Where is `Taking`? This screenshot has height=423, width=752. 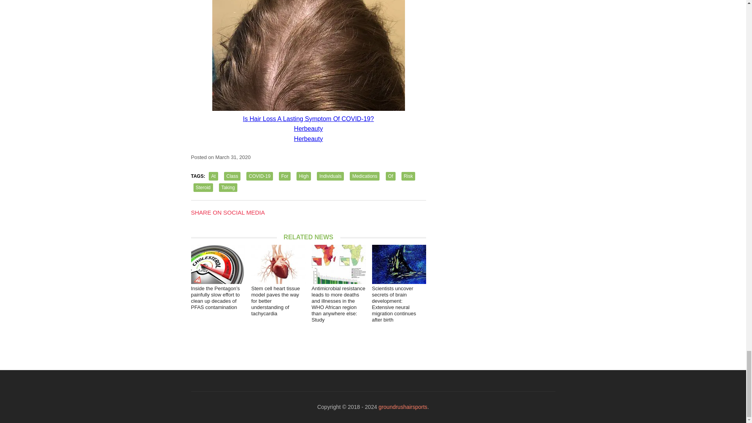 Taking is located at coordinates (228, 187).